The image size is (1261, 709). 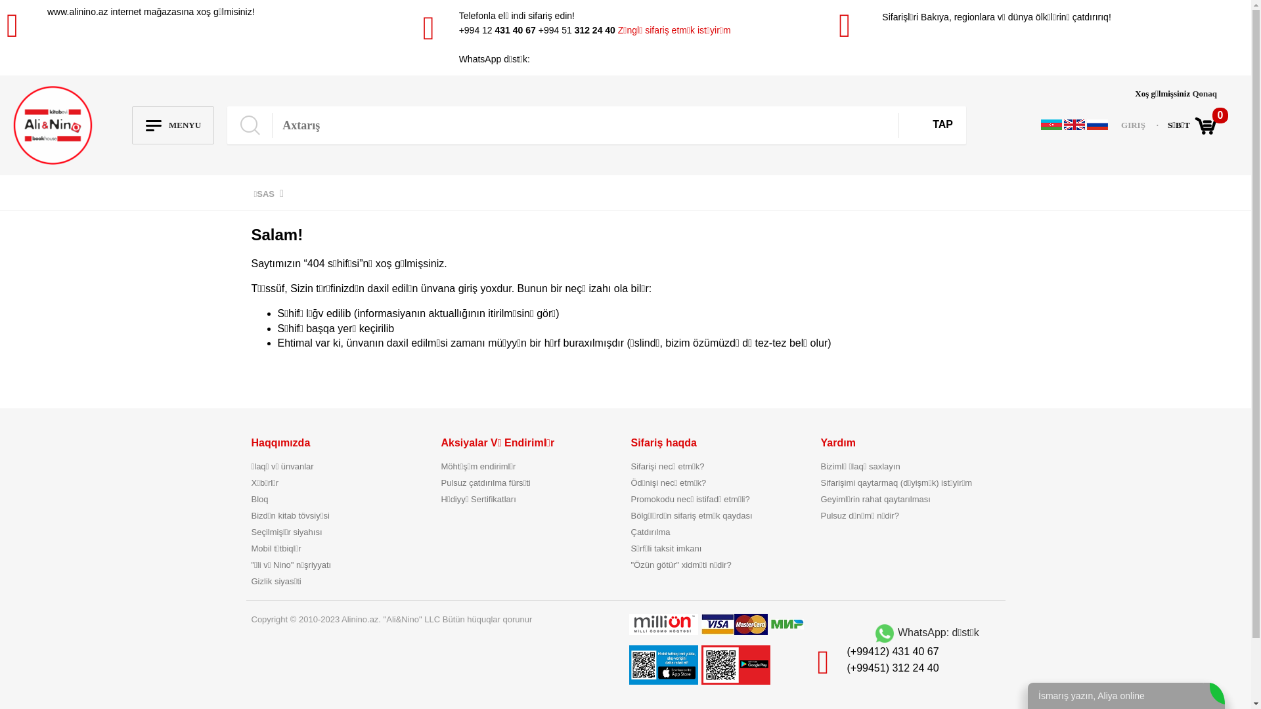 I want to click on TAP, so click(x=943, y=122).